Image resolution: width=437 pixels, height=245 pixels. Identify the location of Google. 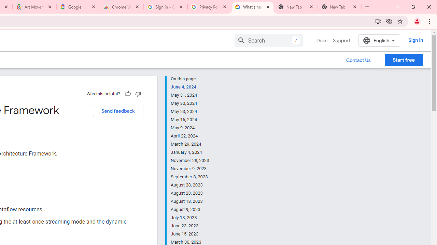
(78, 7).